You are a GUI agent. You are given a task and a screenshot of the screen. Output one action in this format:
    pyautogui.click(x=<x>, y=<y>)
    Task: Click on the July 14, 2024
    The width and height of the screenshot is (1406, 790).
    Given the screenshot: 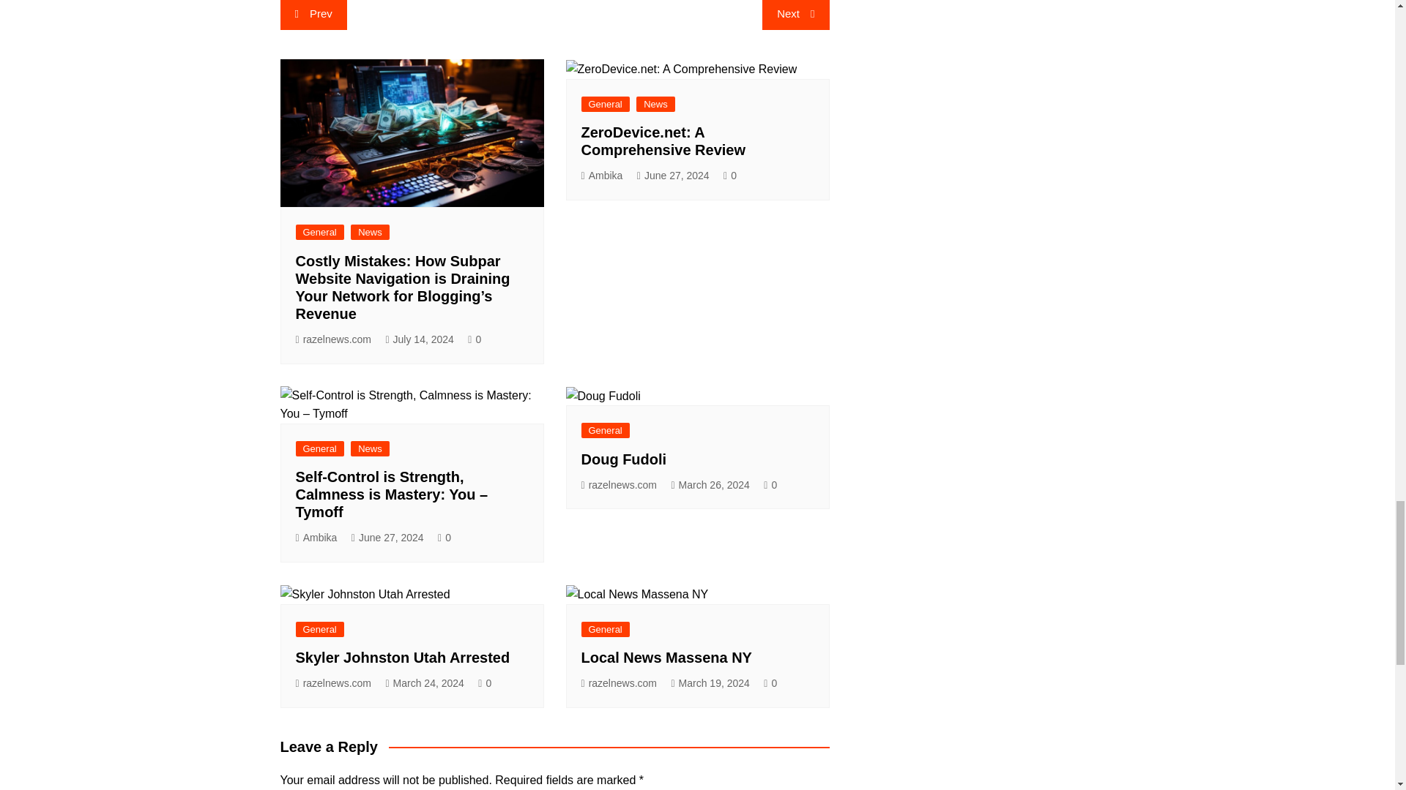 What is the action you would take?
    pyautogui.click(x=419, y=339)
    